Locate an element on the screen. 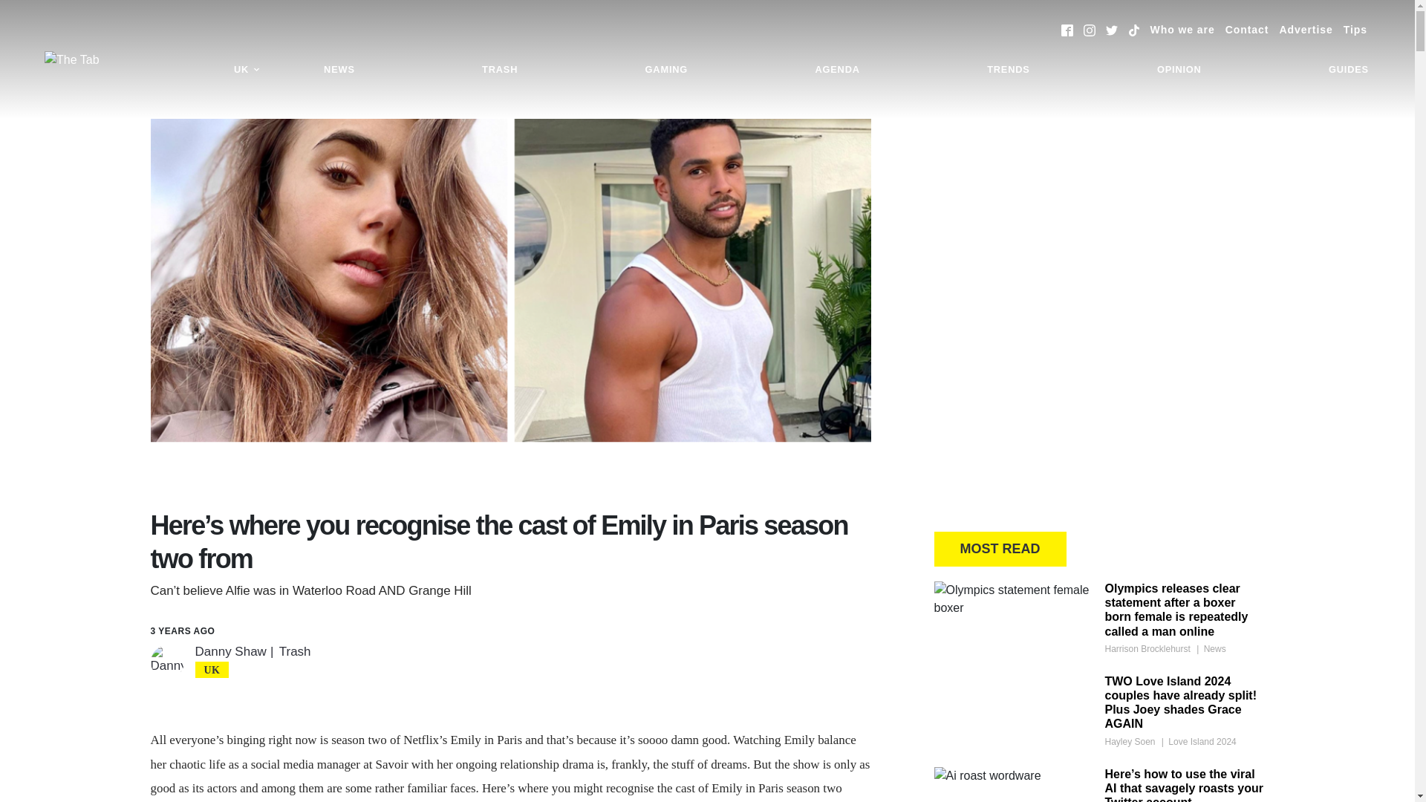  GUIDES is located at coordinates (1349, 70).